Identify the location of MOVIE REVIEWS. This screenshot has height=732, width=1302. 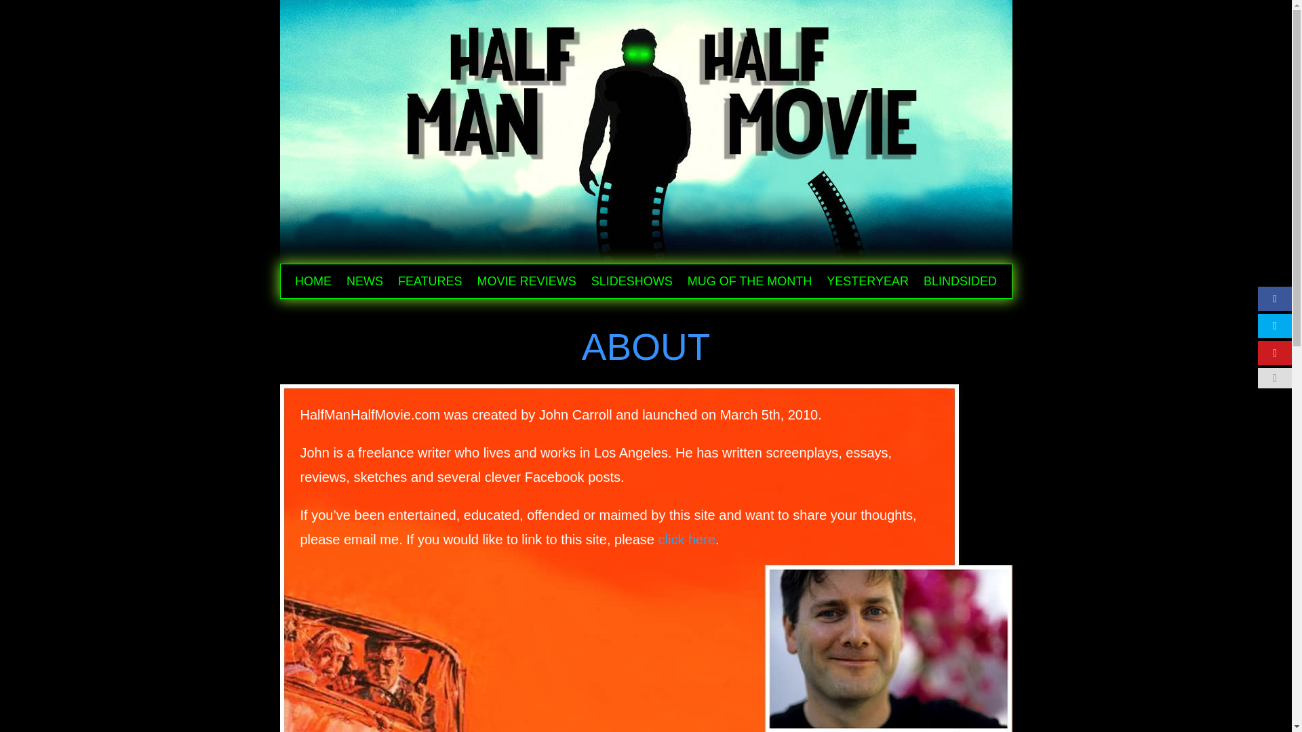
(527, 283).